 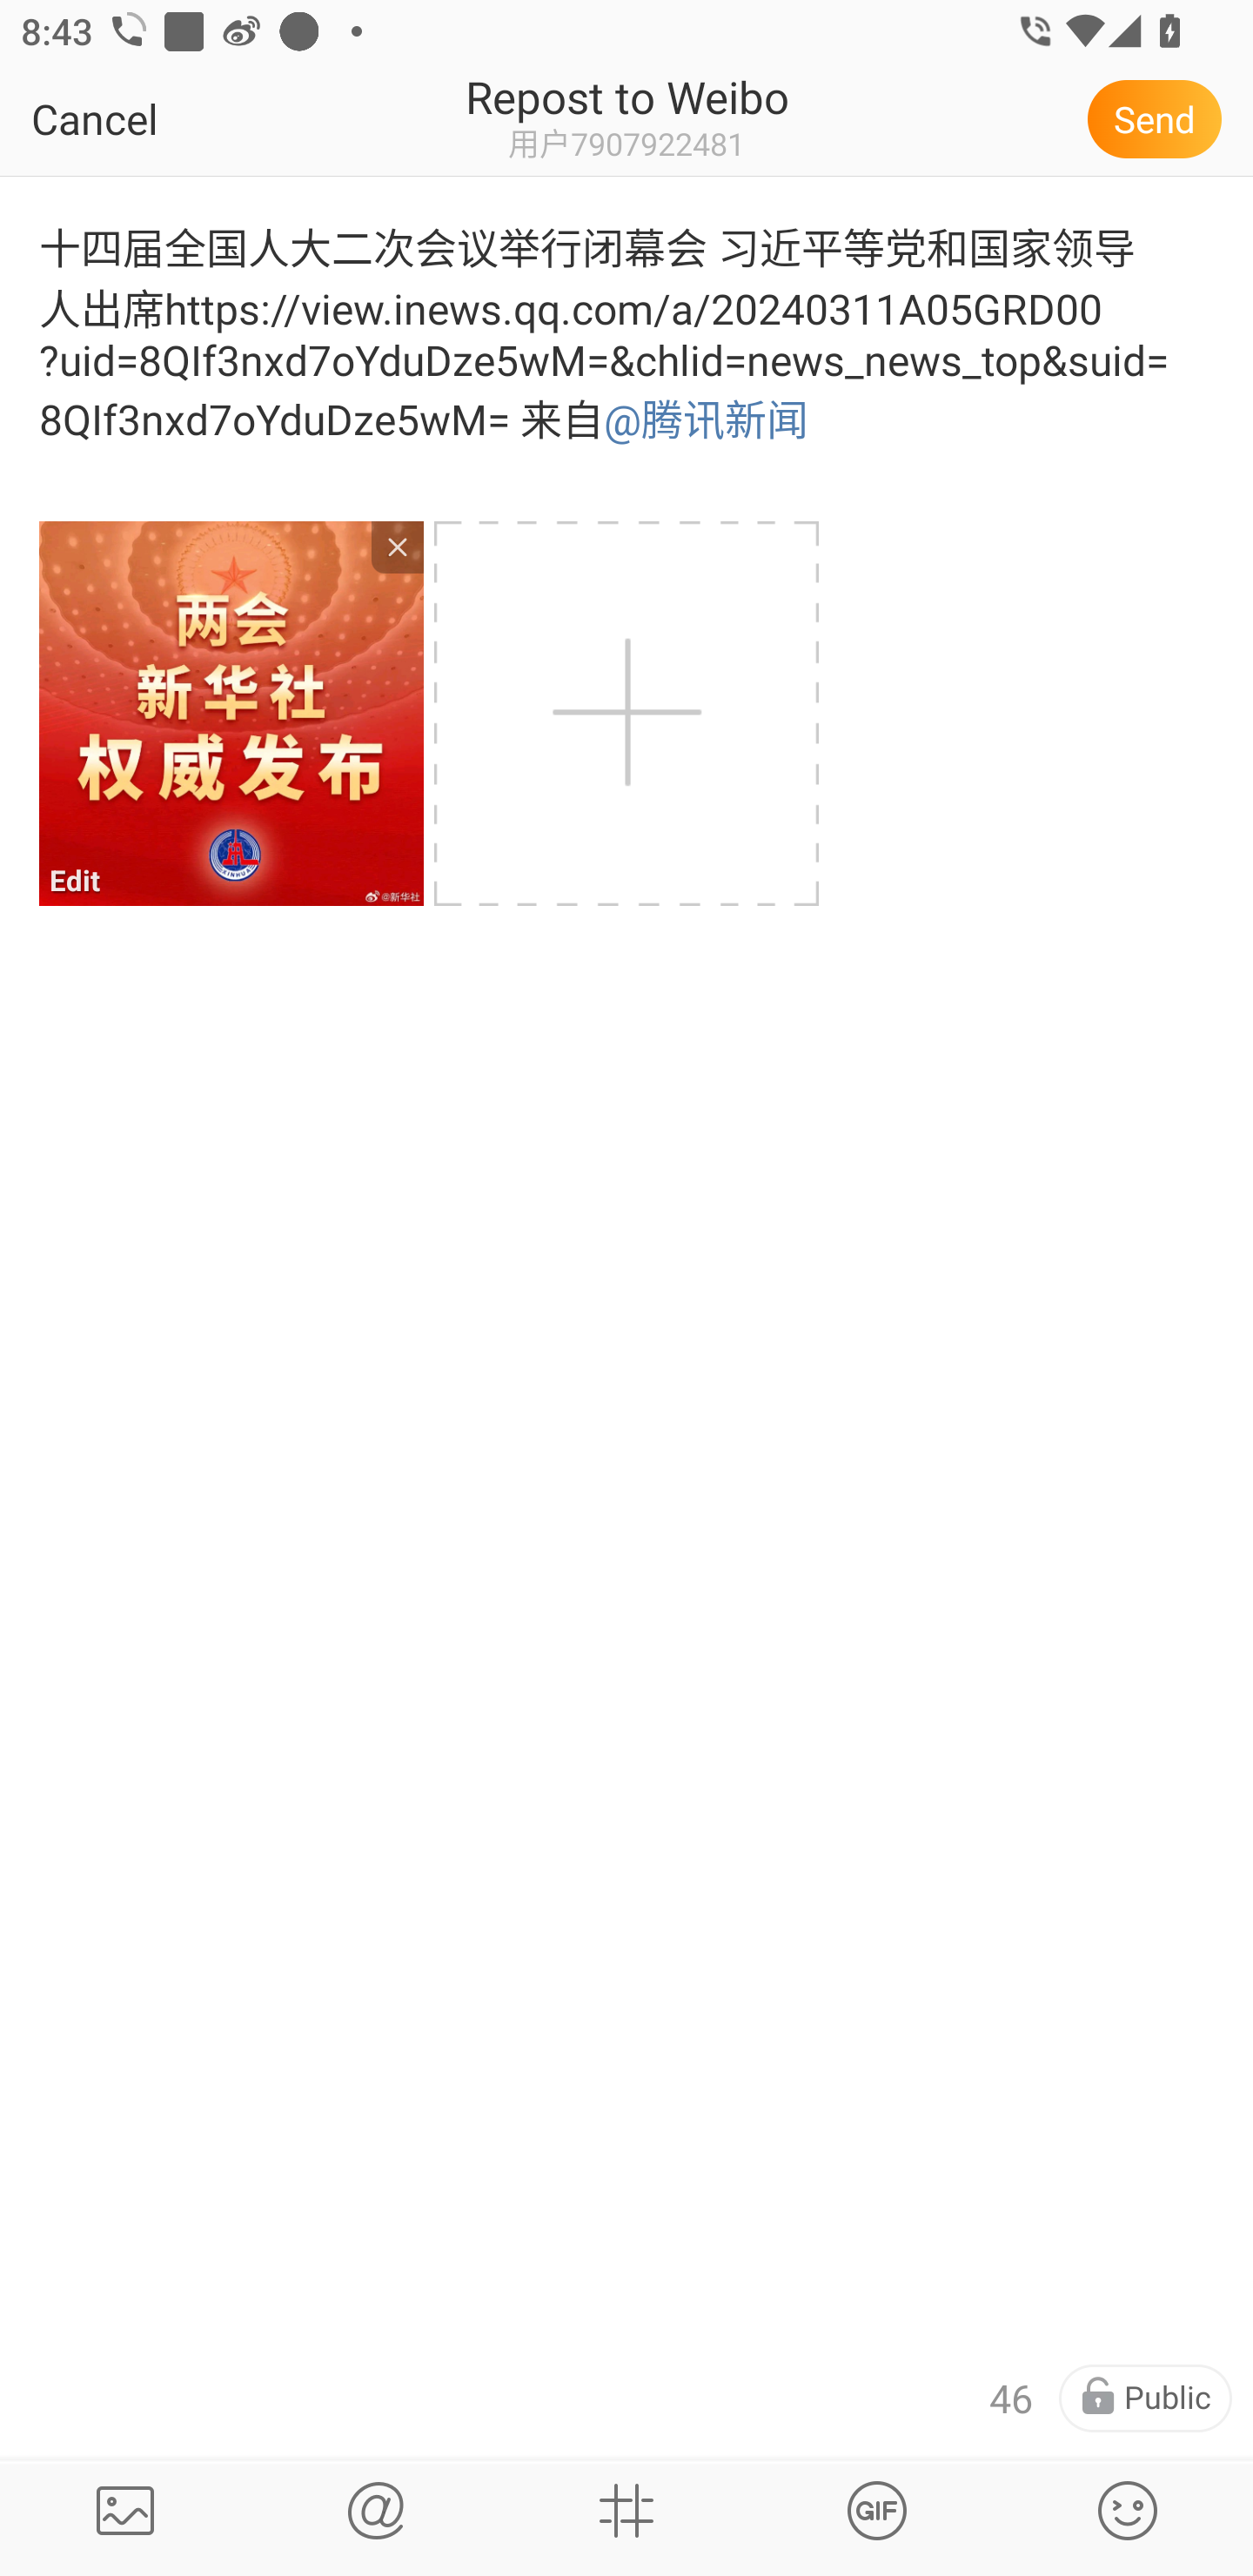 What do you see at coordinates (163, 118) in the screenshot?
I see `Cancel` at bounding box center [163, 118].